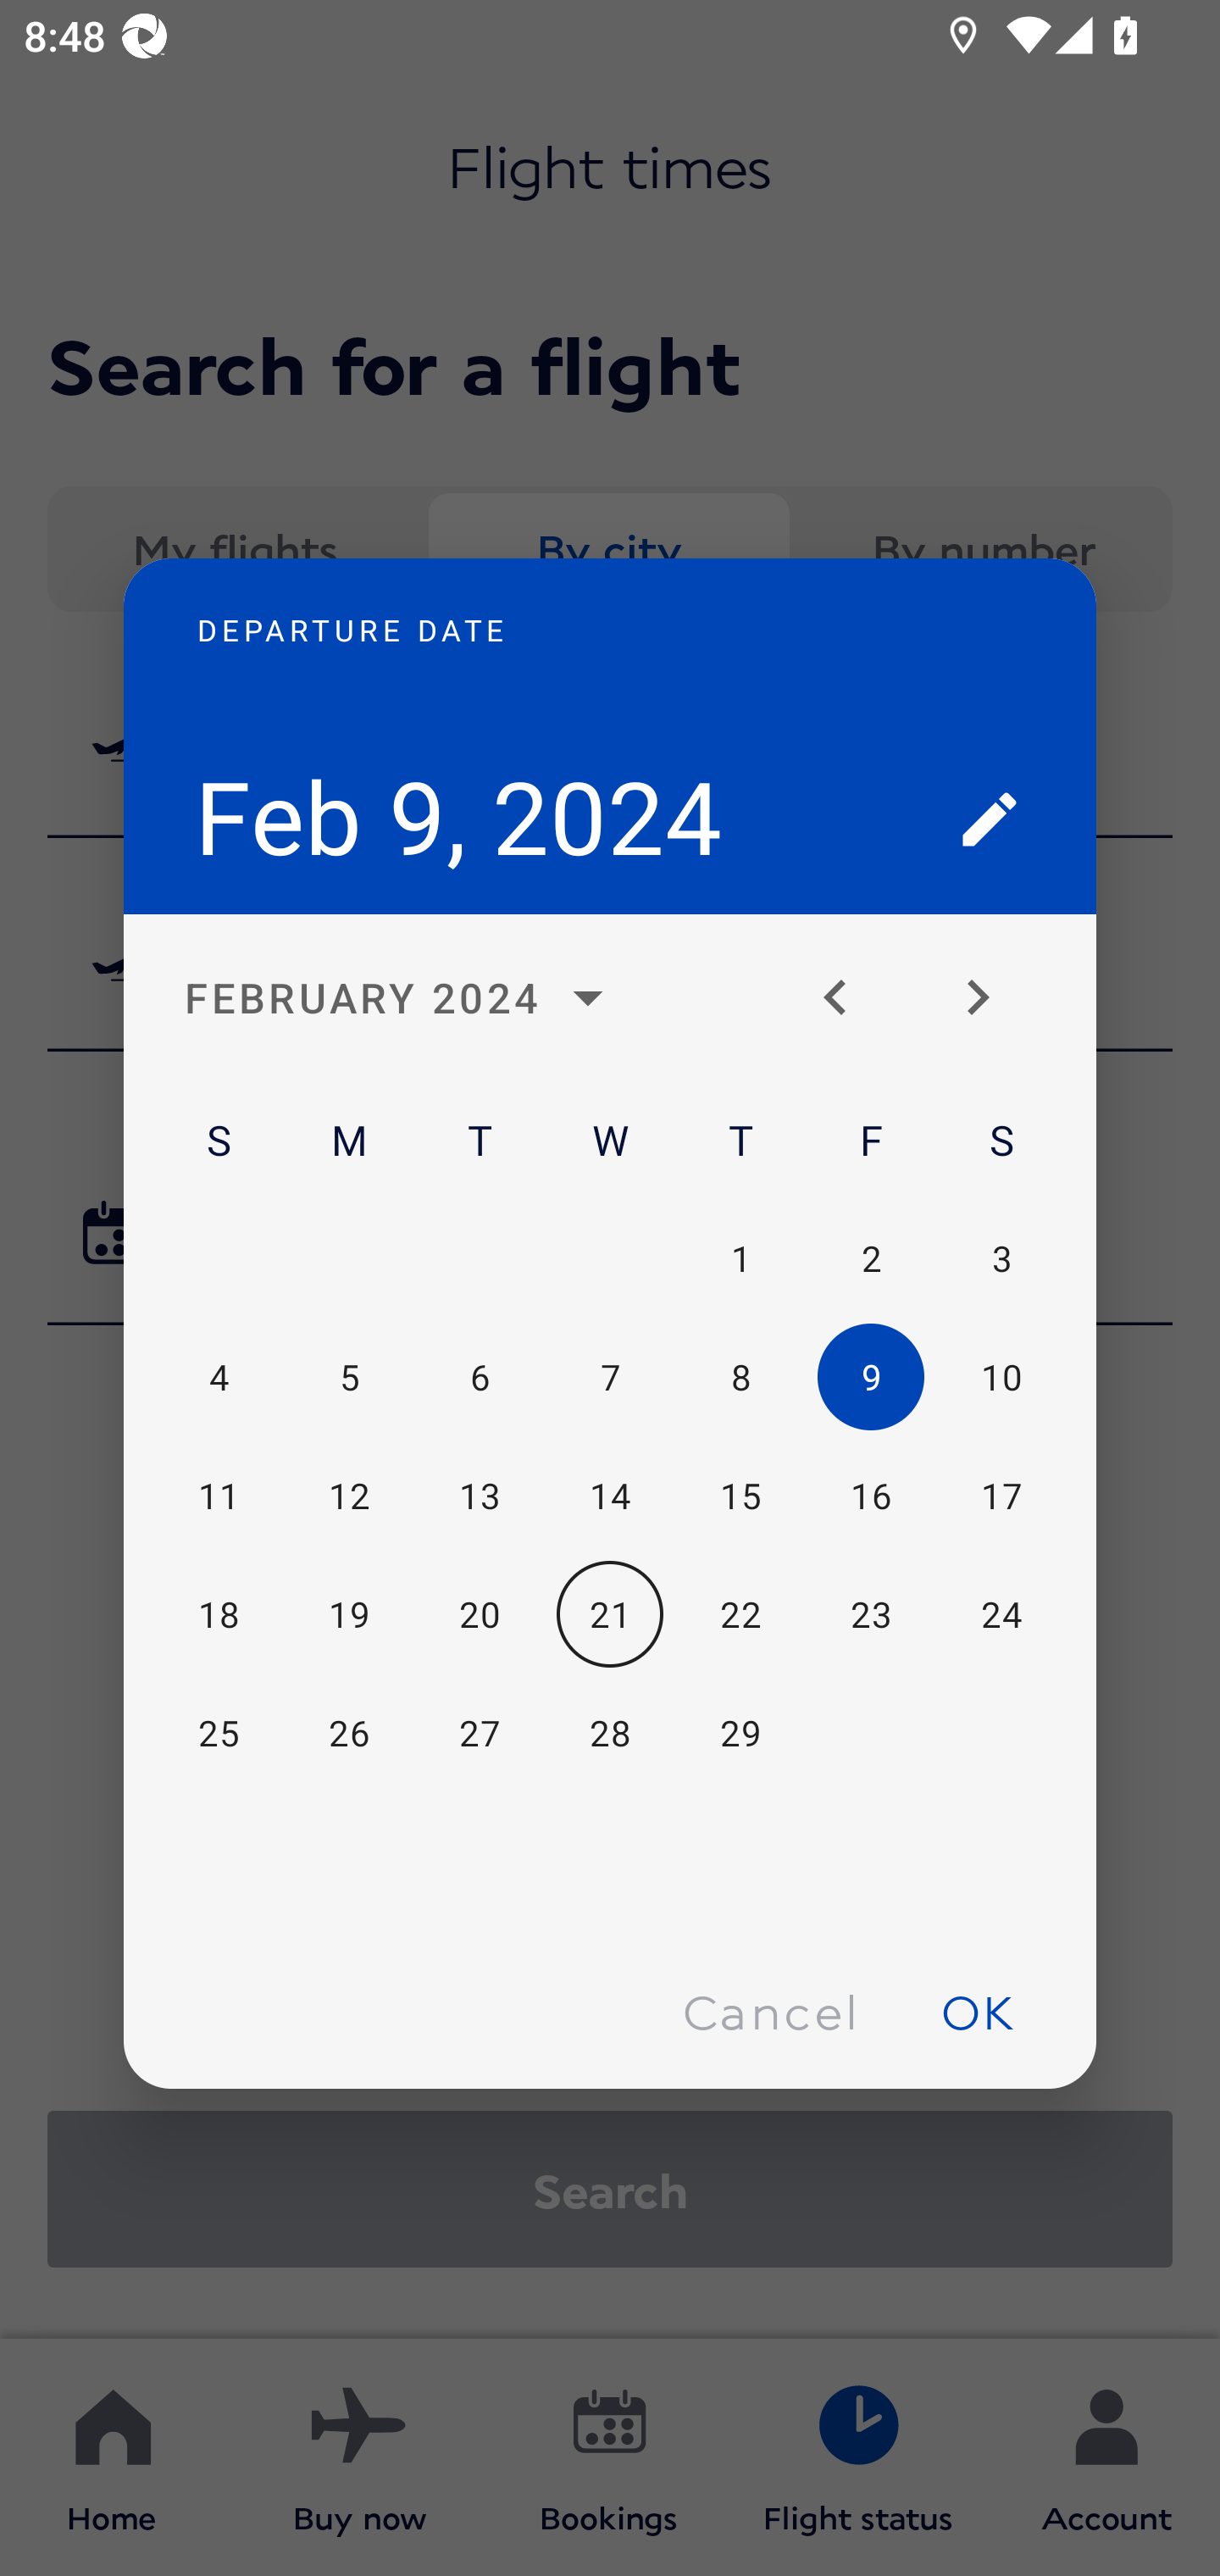 The width and height of the screenshot is (1220, 2576). Describe the element at coordinates (480, 1615) in the screenshot. I see `20 Tue, Feb 20` at that location.